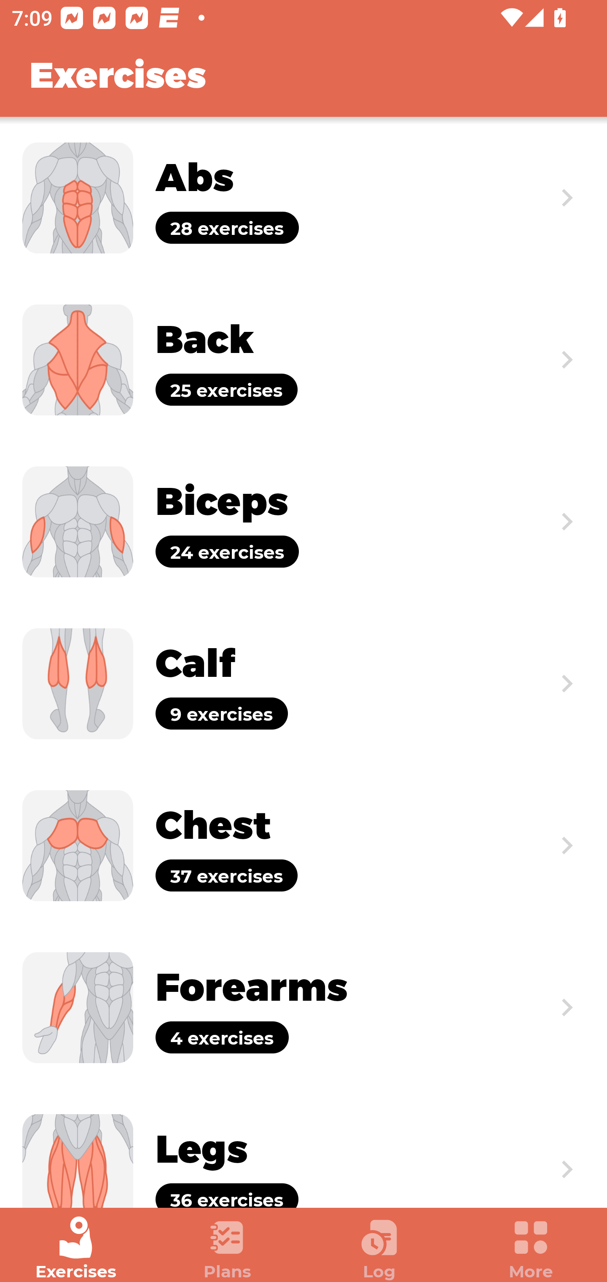 The height and width of the screenshot is (1282, 607). Describe the element at coordinates (76, 1248) in the screenshot. I see `Exercises` at that location.